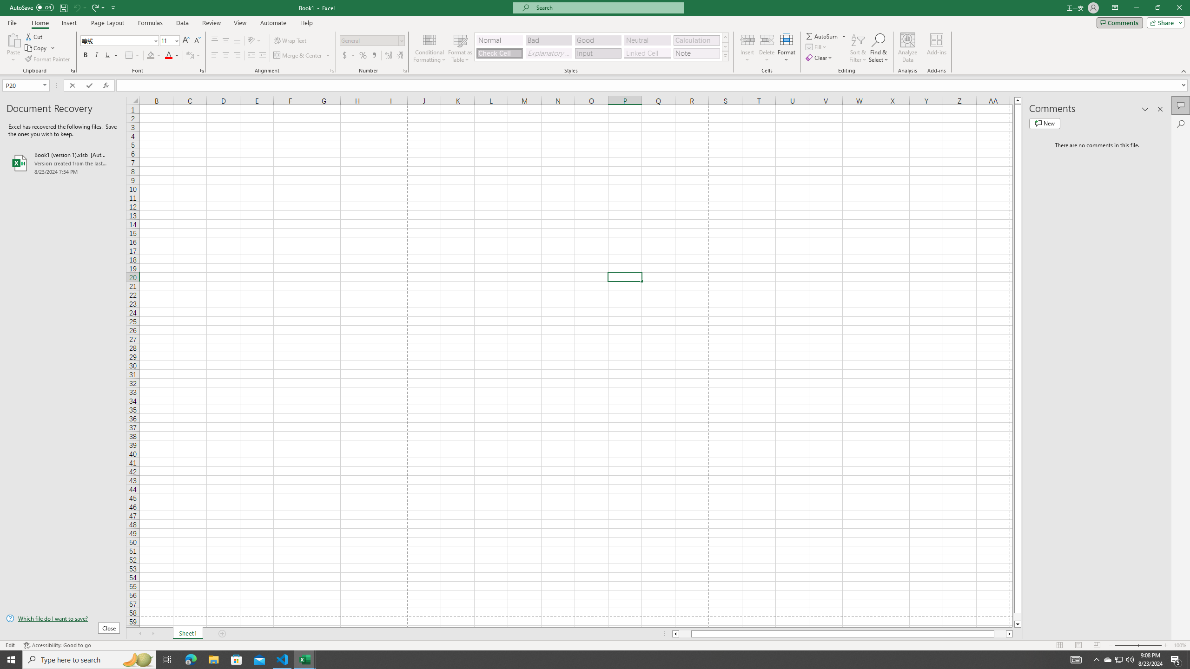 The height and width of the screenshot is (669, 1190). What do you see at coordinates (389, 56) in the screenshot?
I see `Increase Decimal` at bounding box center [389, 56].